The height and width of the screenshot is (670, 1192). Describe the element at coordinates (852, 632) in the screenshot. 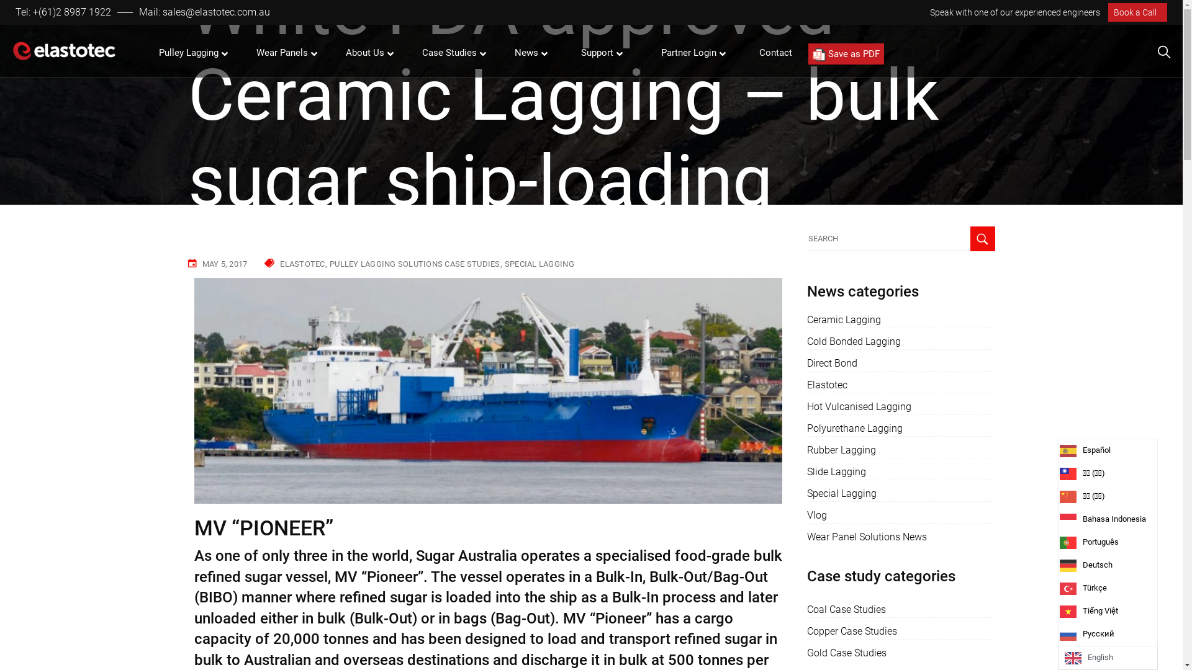

I see `Copper Case Studies` at that location.